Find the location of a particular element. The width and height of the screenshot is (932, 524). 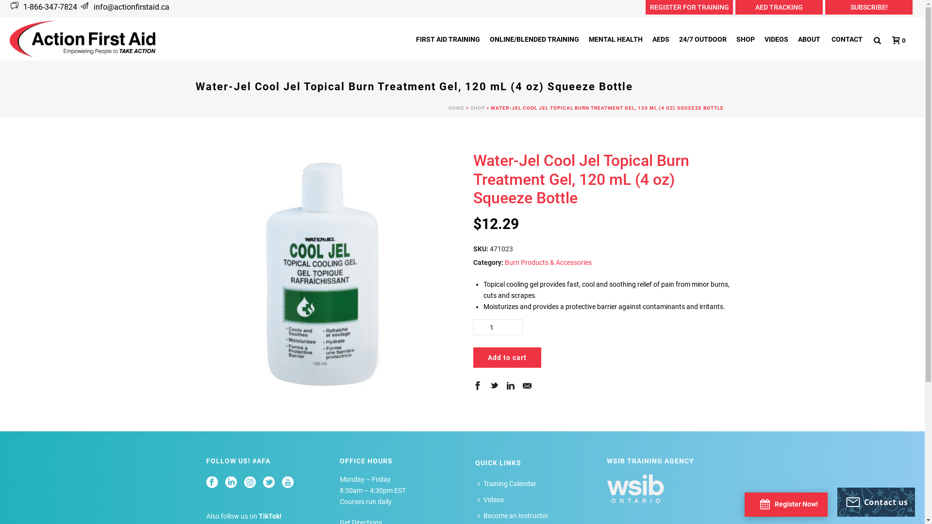

VIDEOS is located at coordinates (777, 39).